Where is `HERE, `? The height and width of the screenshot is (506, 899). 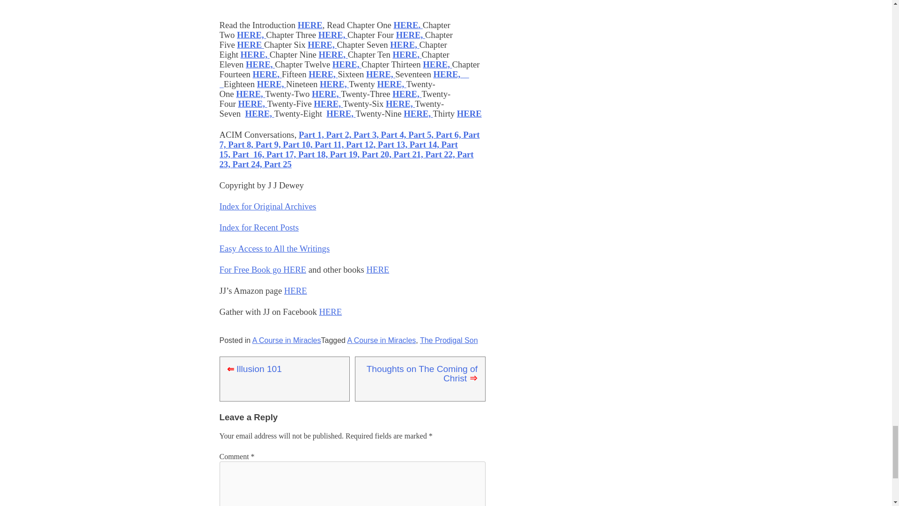 HERE,  is located at coordinates (346, 64).